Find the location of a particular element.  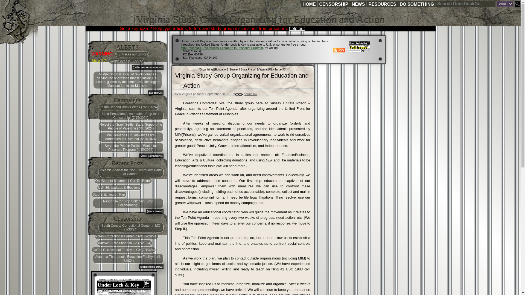

Download Latest Issue is located at coordinates (124, 285).